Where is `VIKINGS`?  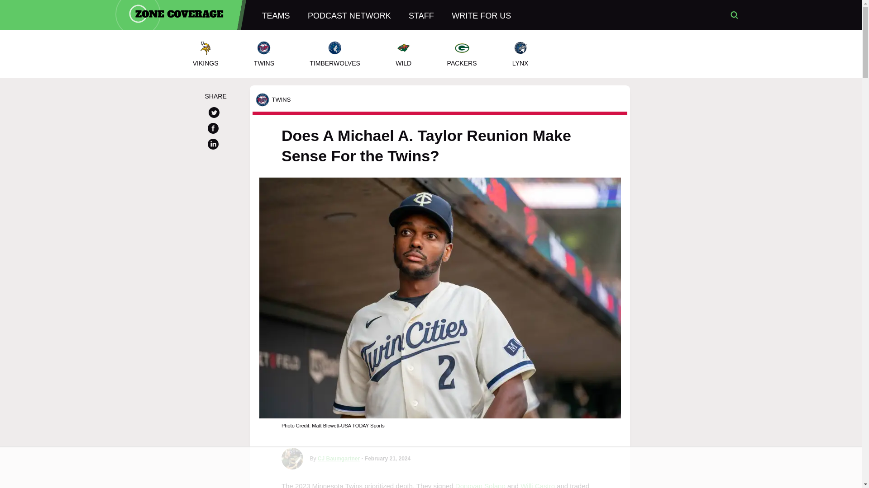 VIKINGS is located at coordinates (205, 54).